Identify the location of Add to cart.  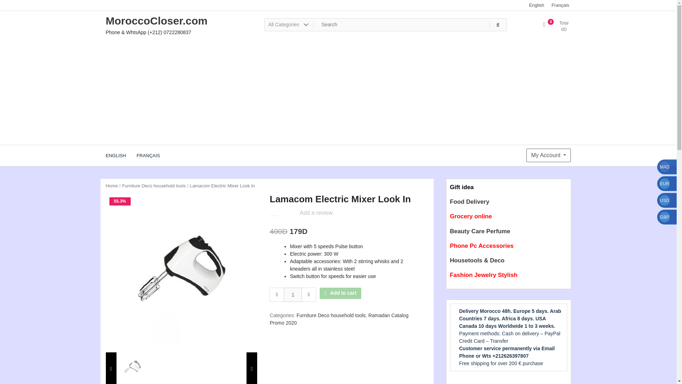
(340, 293).